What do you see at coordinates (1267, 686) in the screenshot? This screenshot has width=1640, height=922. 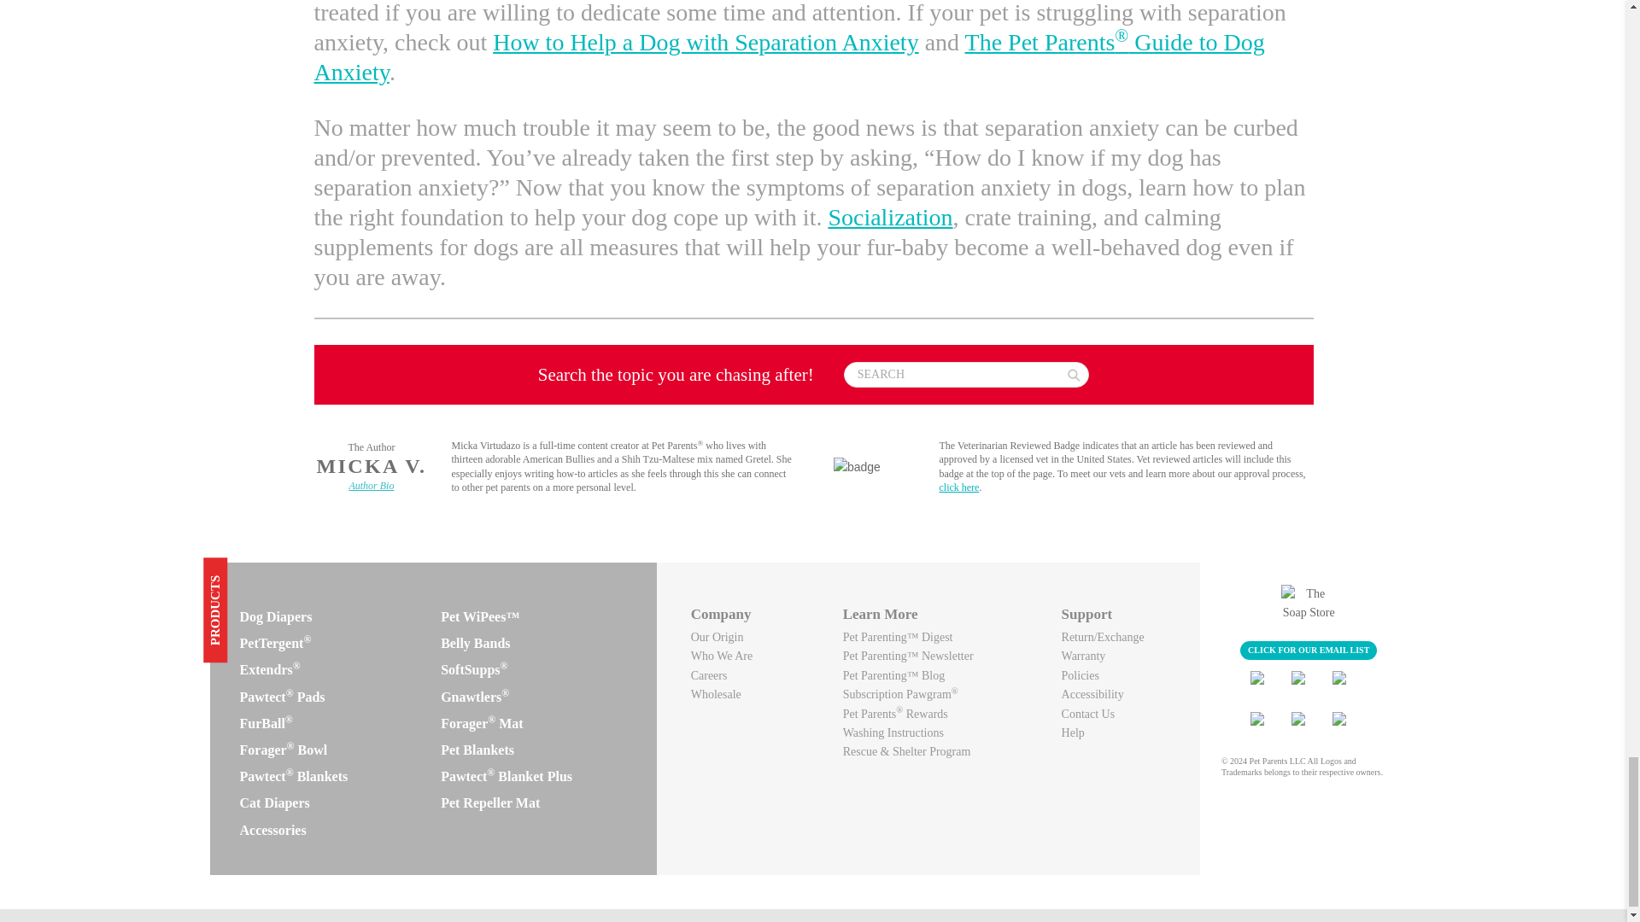 I see `Facebook` at bounding box center [1267, 686].